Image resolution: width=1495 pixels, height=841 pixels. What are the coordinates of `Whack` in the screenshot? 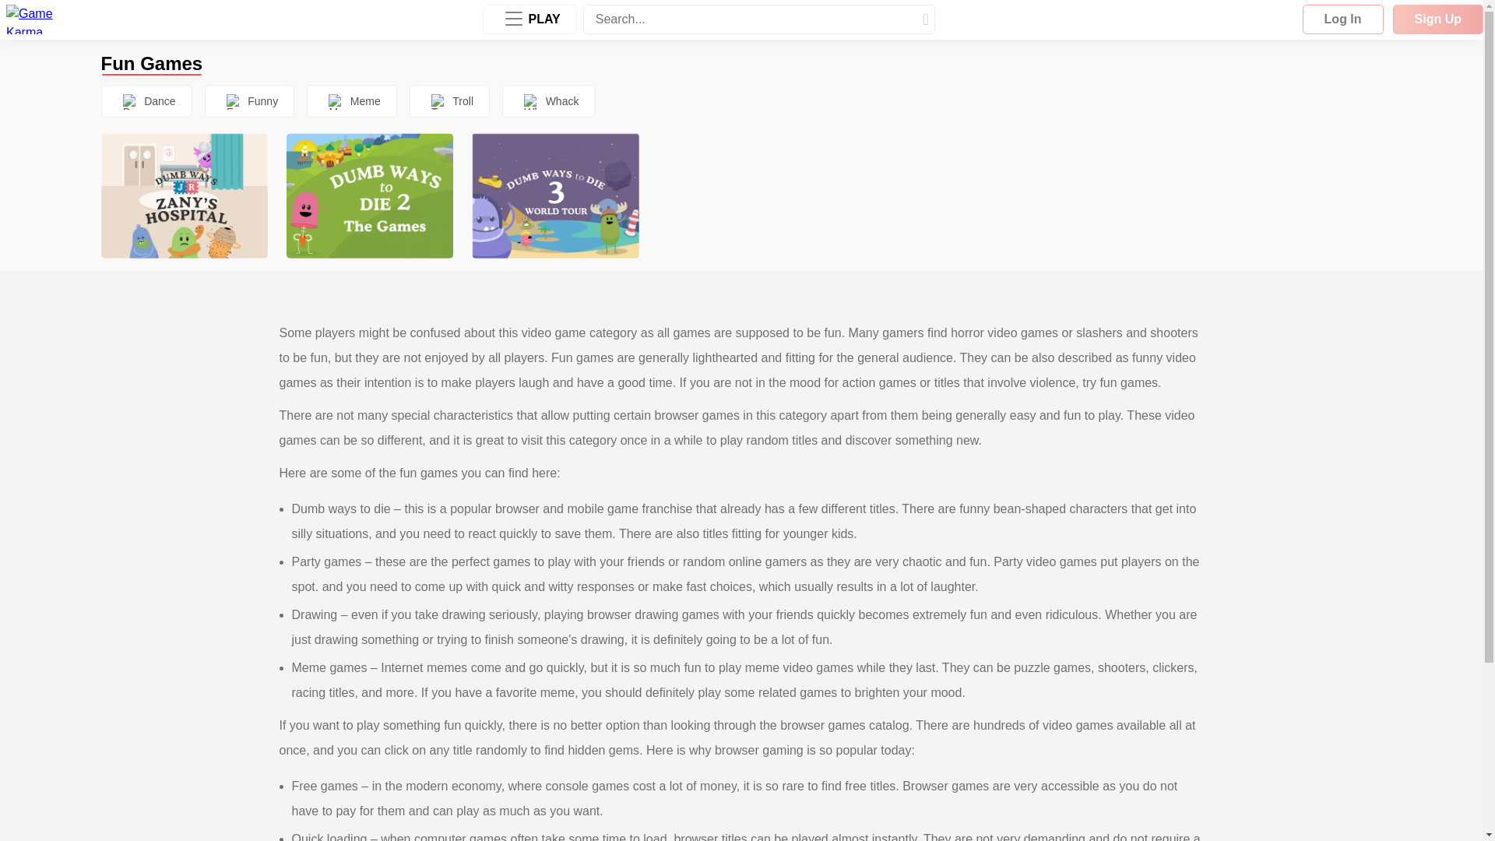 It's located at (548, 101).